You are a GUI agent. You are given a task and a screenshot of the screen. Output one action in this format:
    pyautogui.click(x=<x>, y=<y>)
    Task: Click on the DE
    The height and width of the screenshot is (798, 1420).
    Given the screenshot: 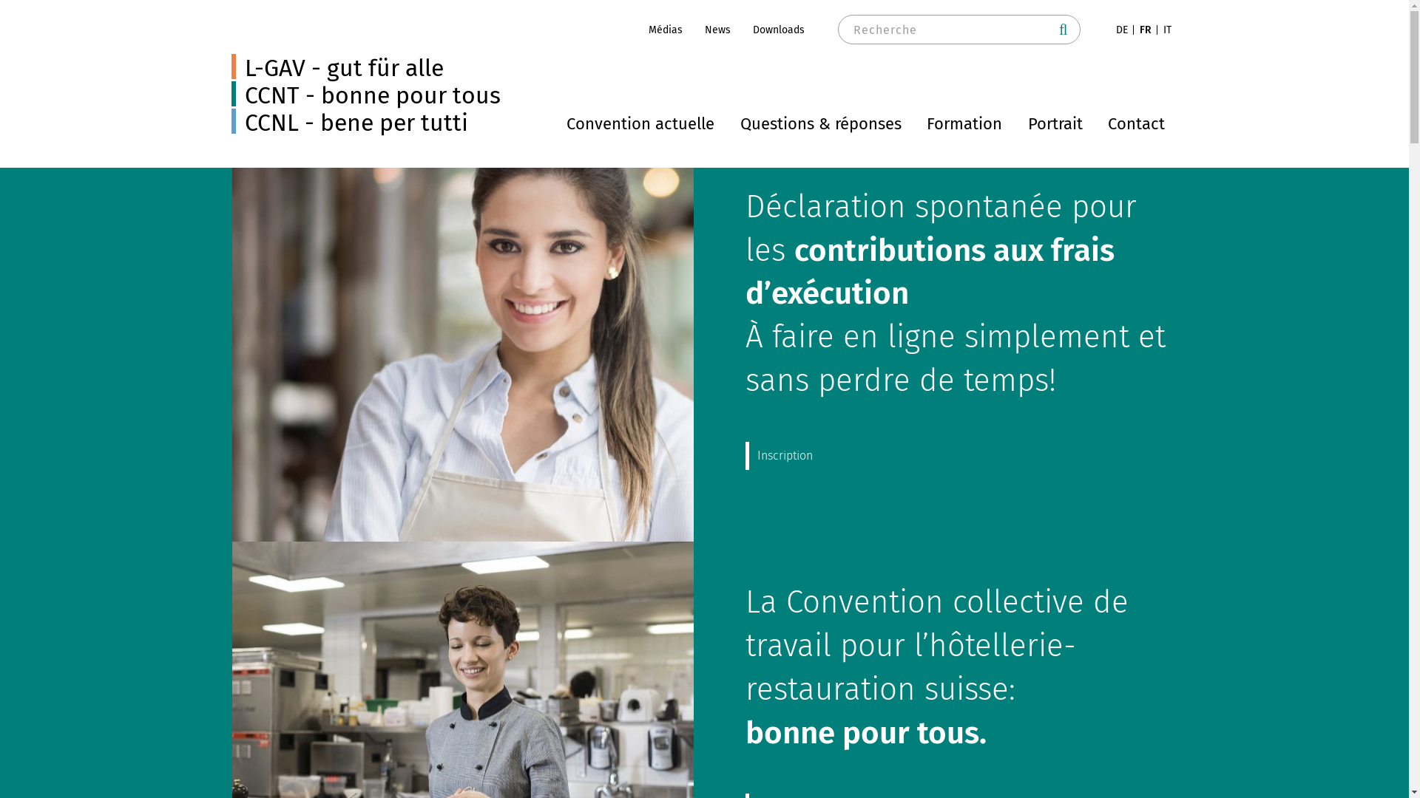 What is the action you would take?
    pyautogui.click(x=1122, y=30)
    